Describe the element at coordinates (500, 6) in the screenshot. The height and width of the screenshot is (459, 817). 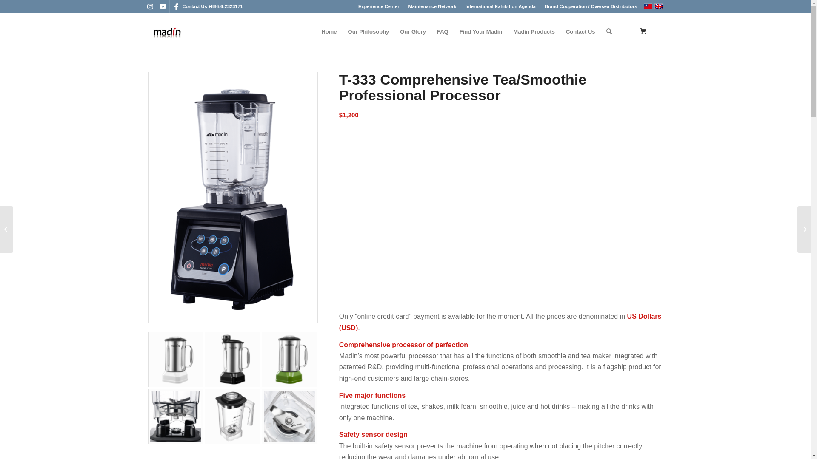
I see `International Exhibition Agenda` at that location.